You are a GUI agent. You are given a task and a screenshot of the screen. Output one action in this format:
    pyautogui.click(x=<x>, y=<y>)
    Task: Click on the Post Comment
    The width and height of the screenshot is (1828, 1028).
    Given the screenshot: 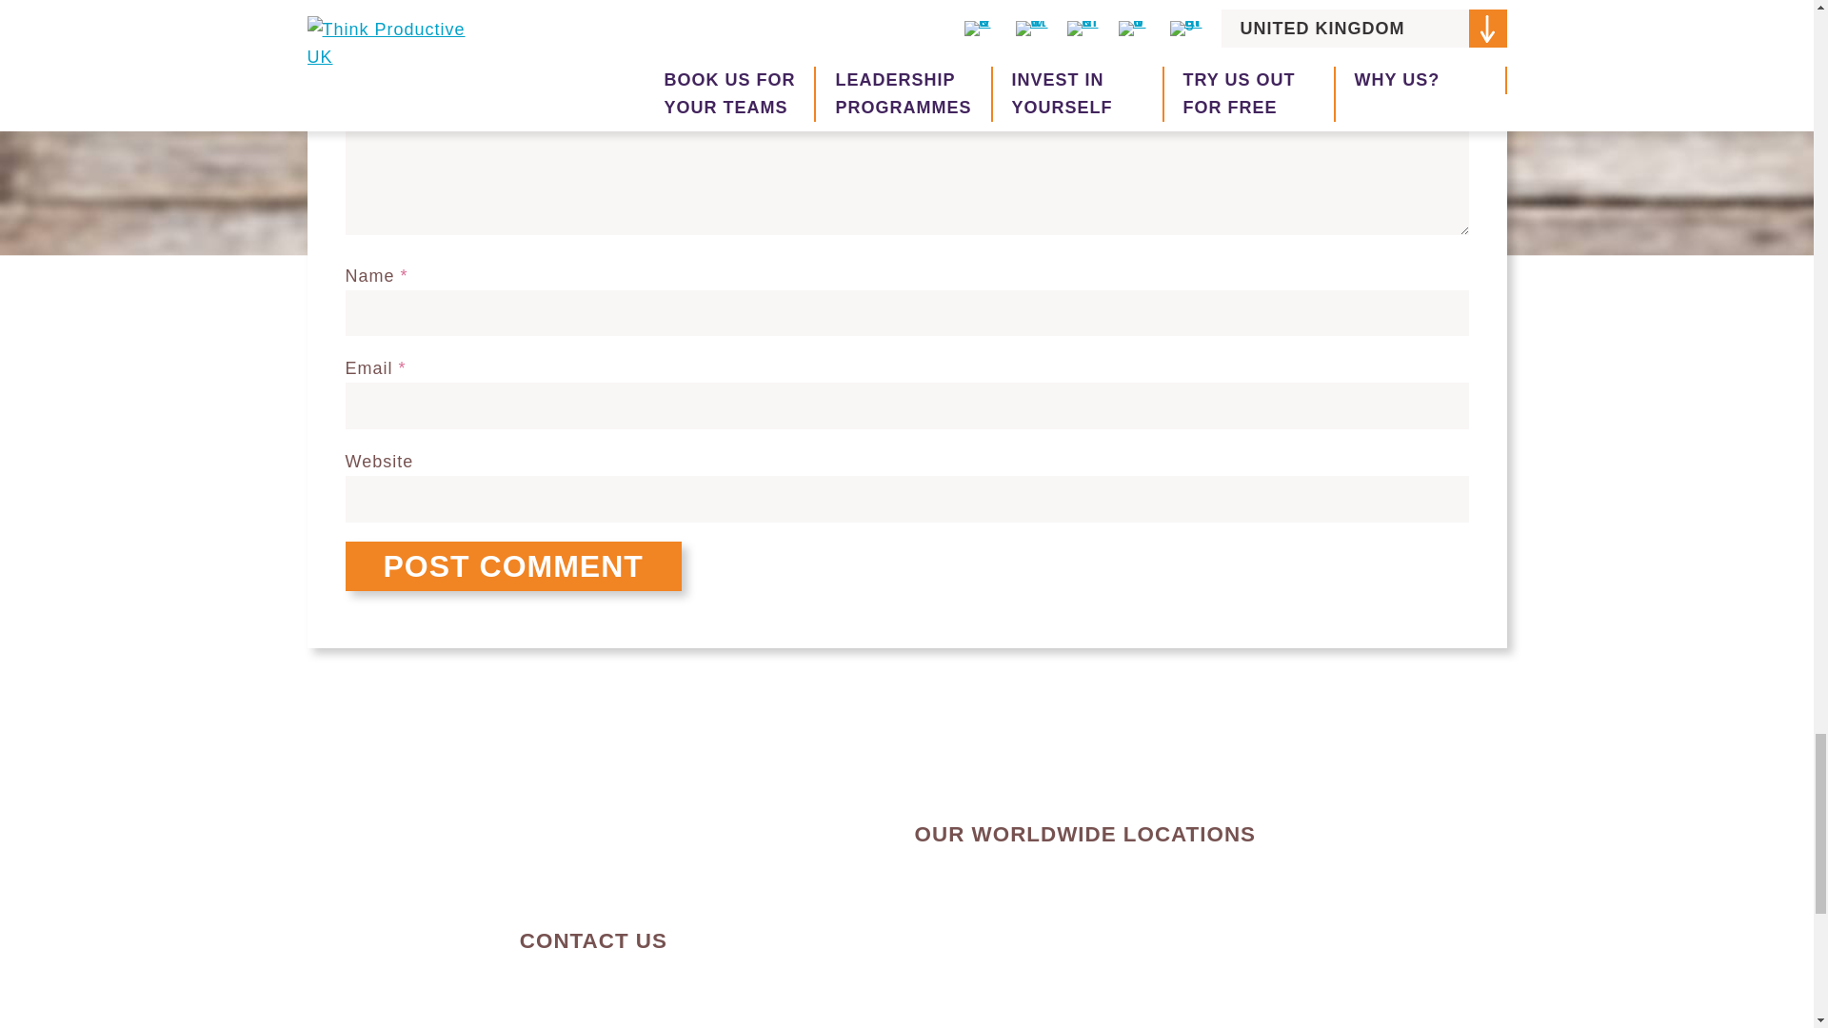 What is the action you would take?
    pyautogui.click(x=512, y=566)
    